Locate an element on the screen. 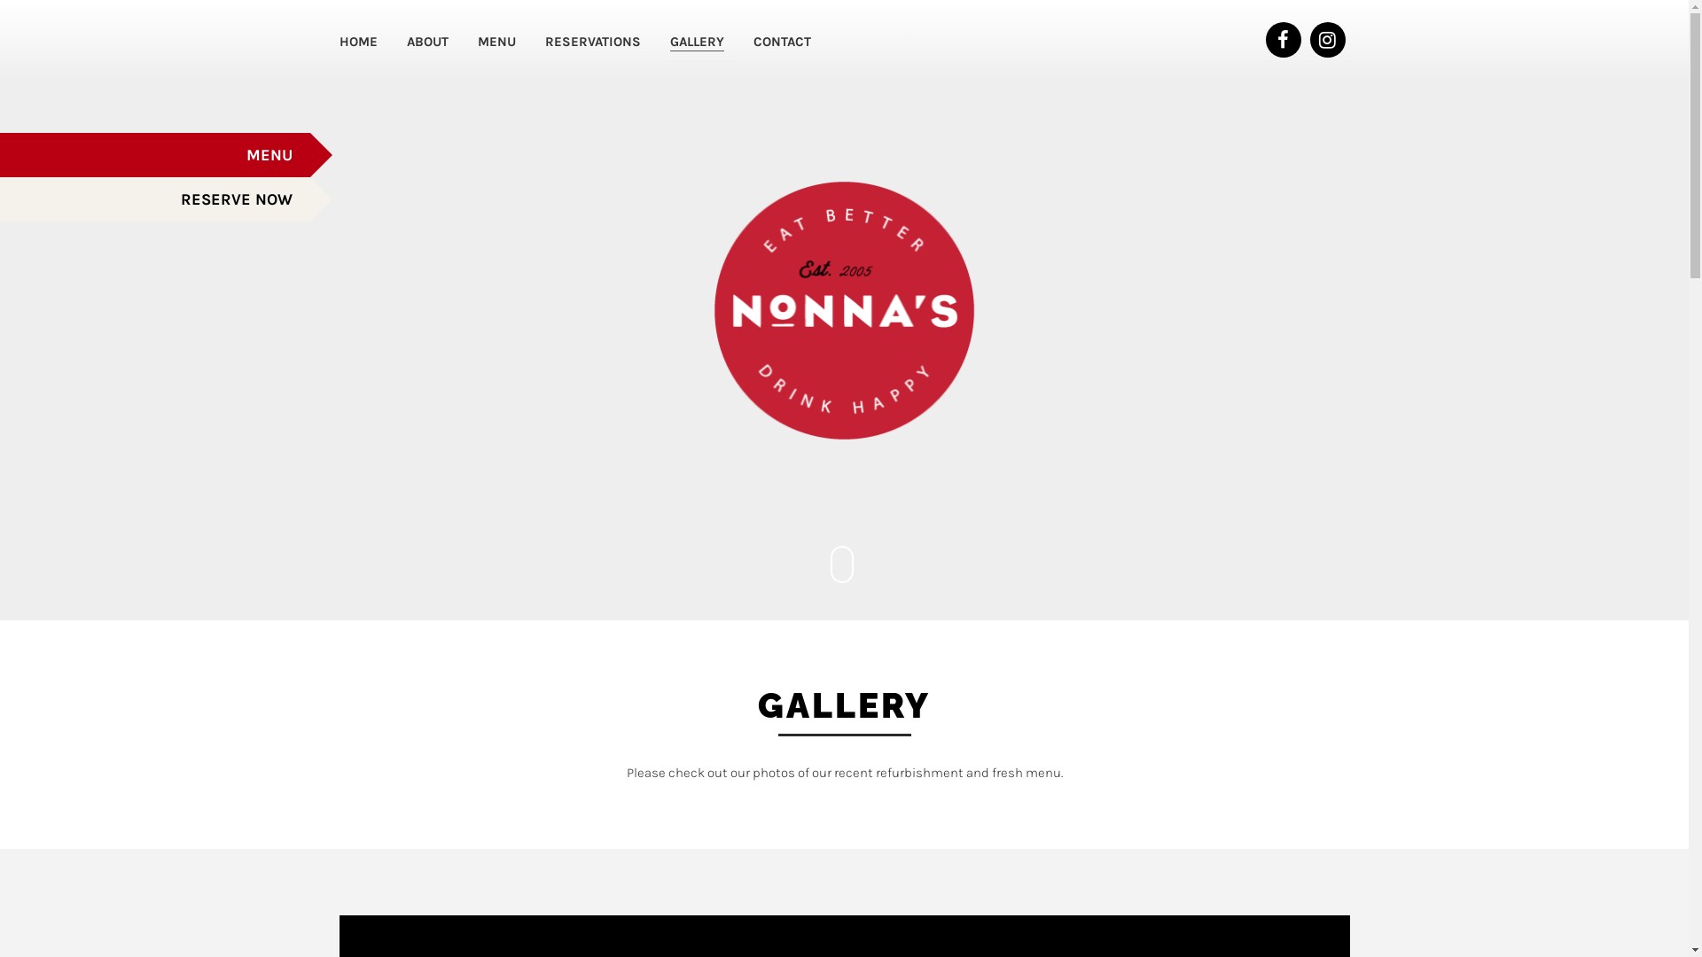  MENU is located at coordinates (155, 155).